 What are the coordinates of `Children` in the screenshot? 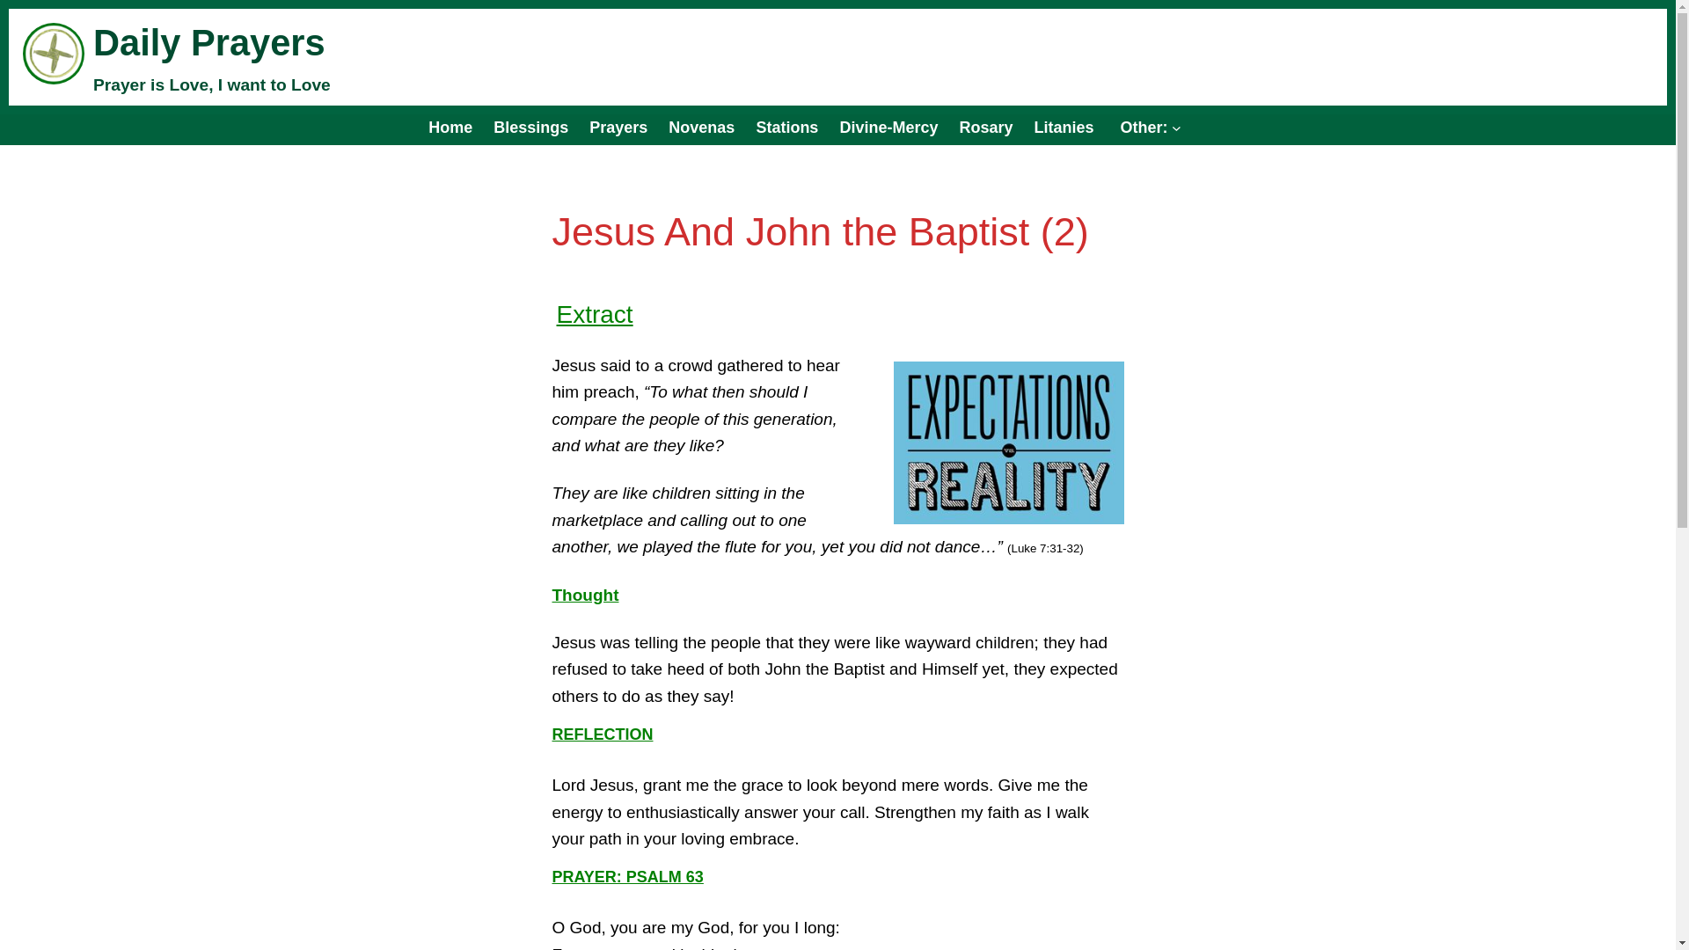 It's located at (618, 127).